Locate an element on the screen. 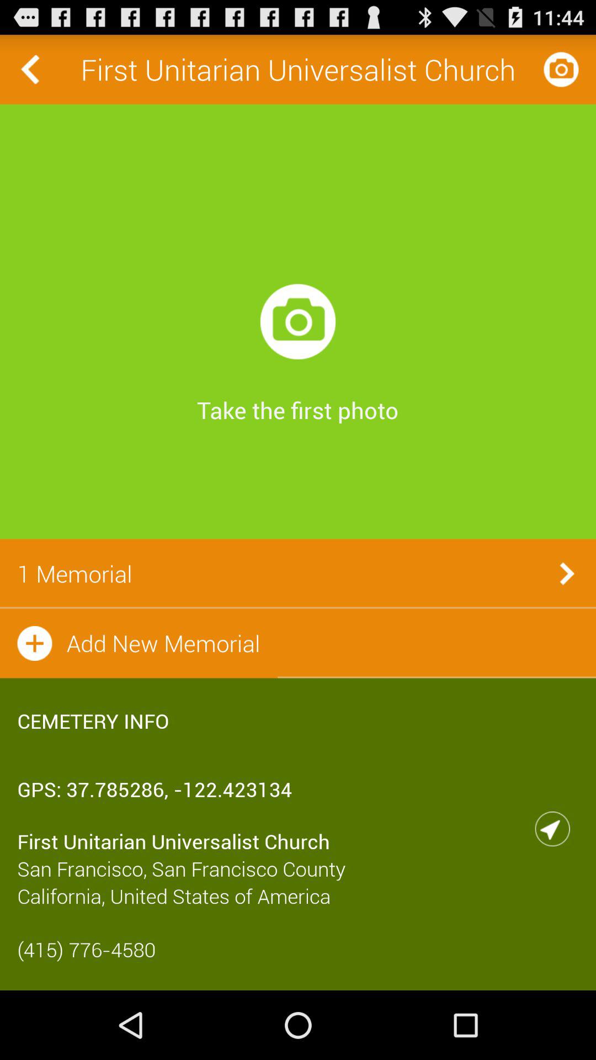 This screenshot has height=1060, width=596. scroll to (415) 776-4580 item is located at coordinates (298, 950).